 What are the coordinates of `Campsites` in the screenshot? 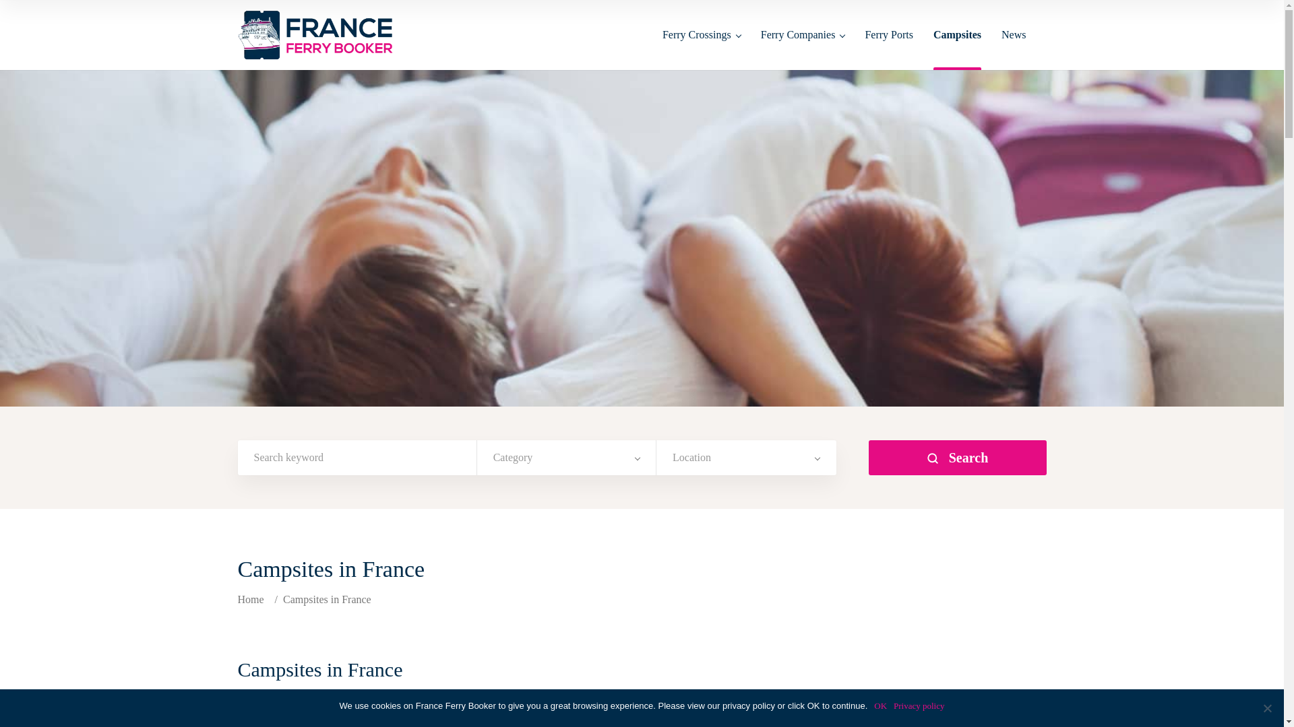 It's located at (957, 48).